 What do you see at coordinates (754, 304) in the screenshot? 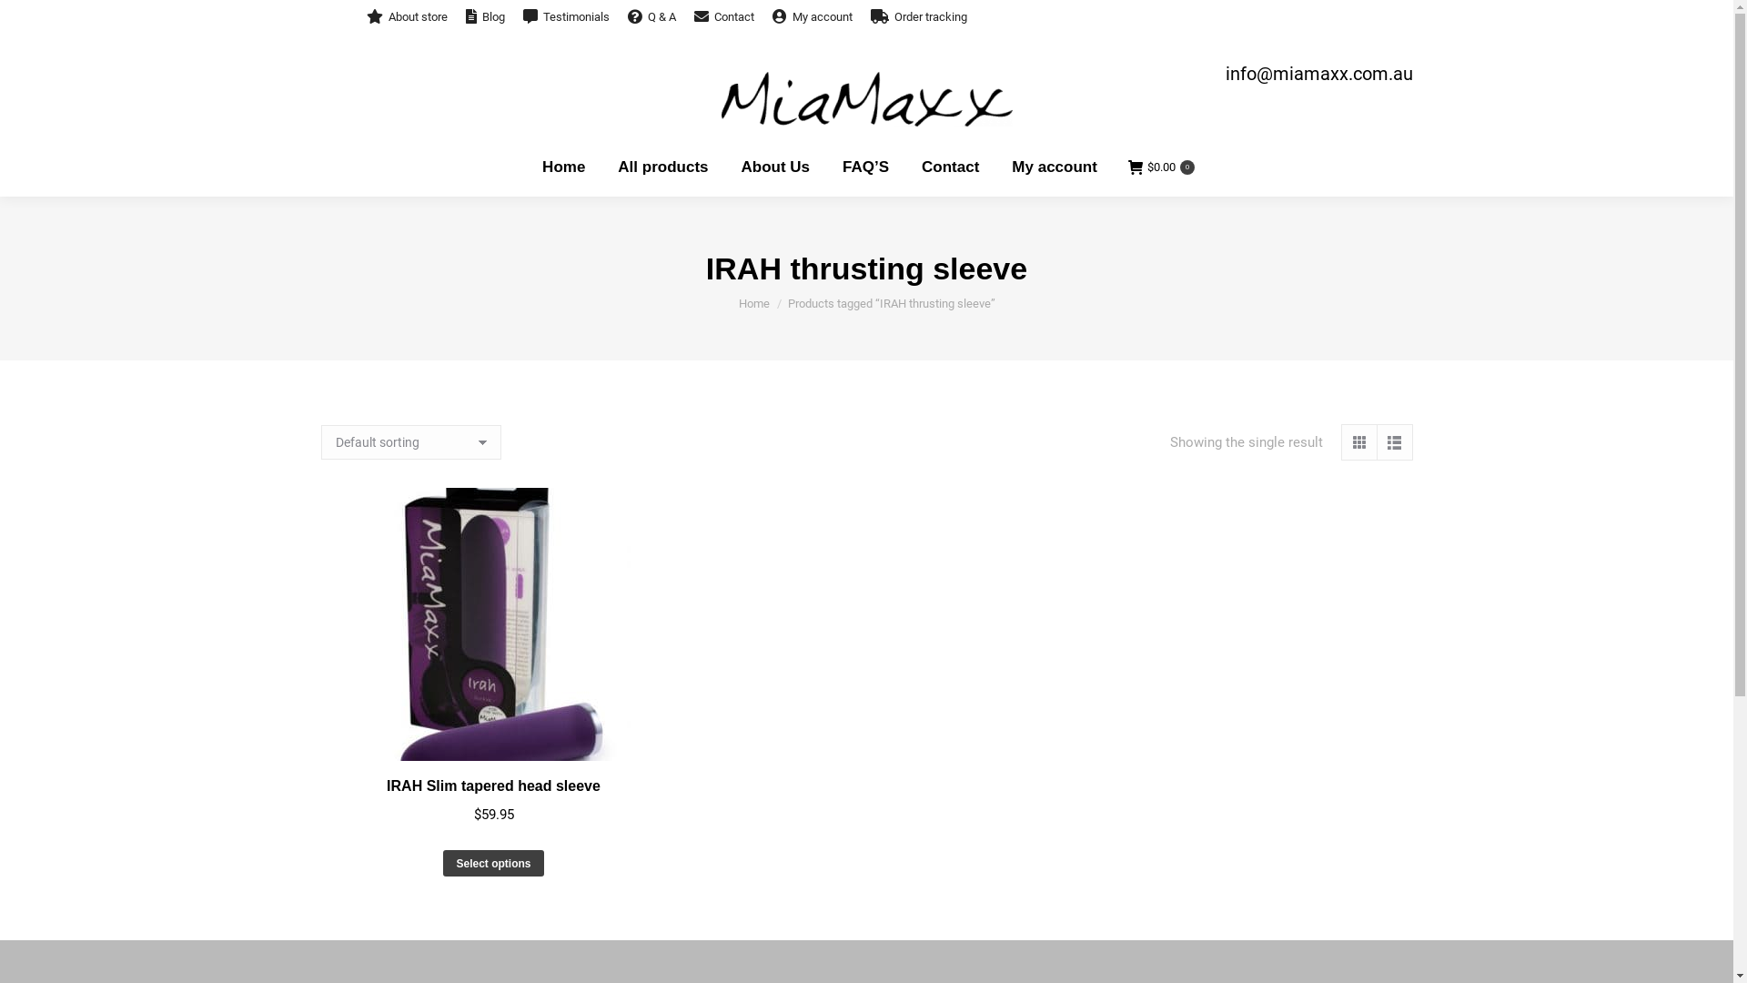
I see `Home` at bounding box center [754, 304].